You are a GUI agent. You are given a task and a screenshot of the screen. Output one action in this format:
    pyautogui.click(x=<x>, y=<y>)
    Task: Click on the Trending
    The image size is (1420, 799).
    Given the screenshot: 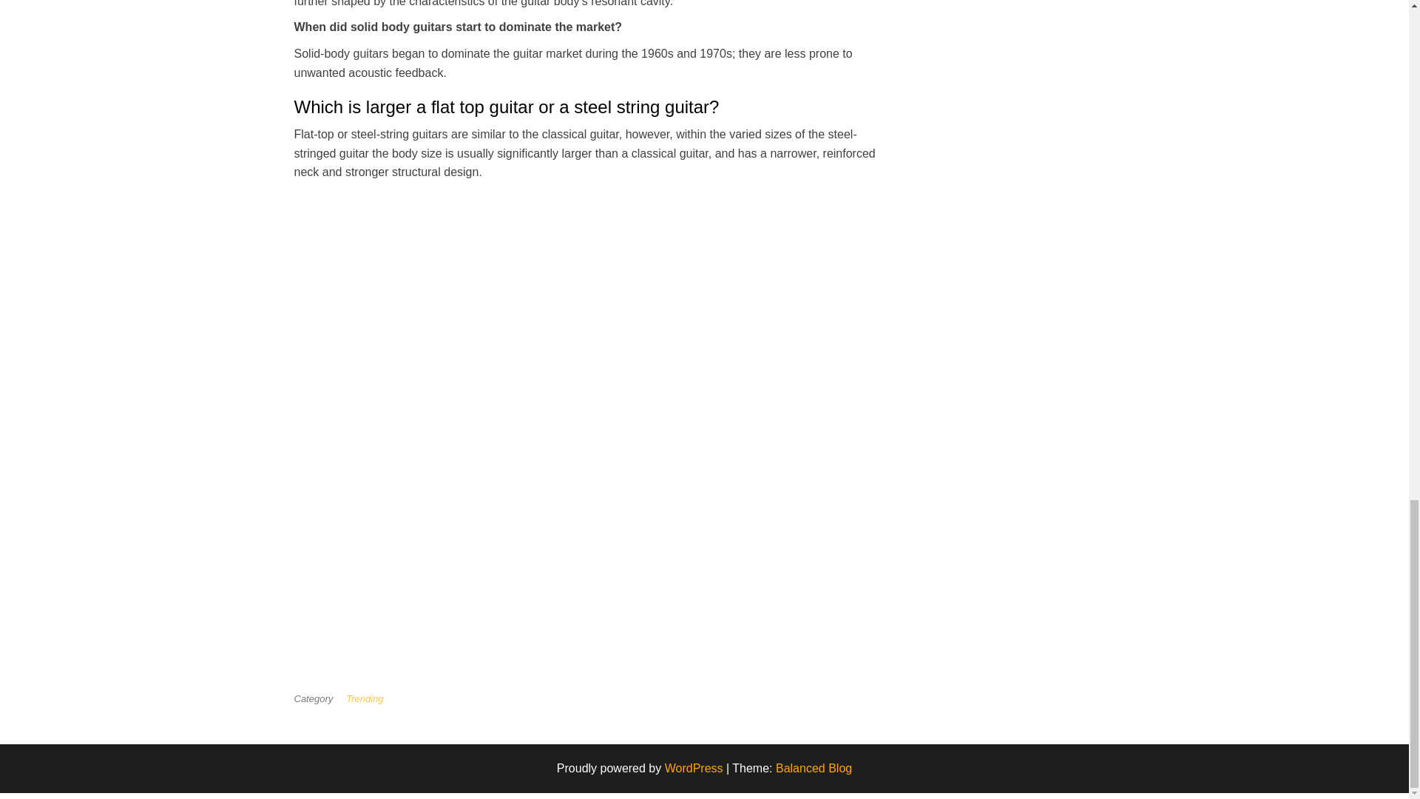 What is the action you would take?
    pyautogui.click(x=368, y=698)
    